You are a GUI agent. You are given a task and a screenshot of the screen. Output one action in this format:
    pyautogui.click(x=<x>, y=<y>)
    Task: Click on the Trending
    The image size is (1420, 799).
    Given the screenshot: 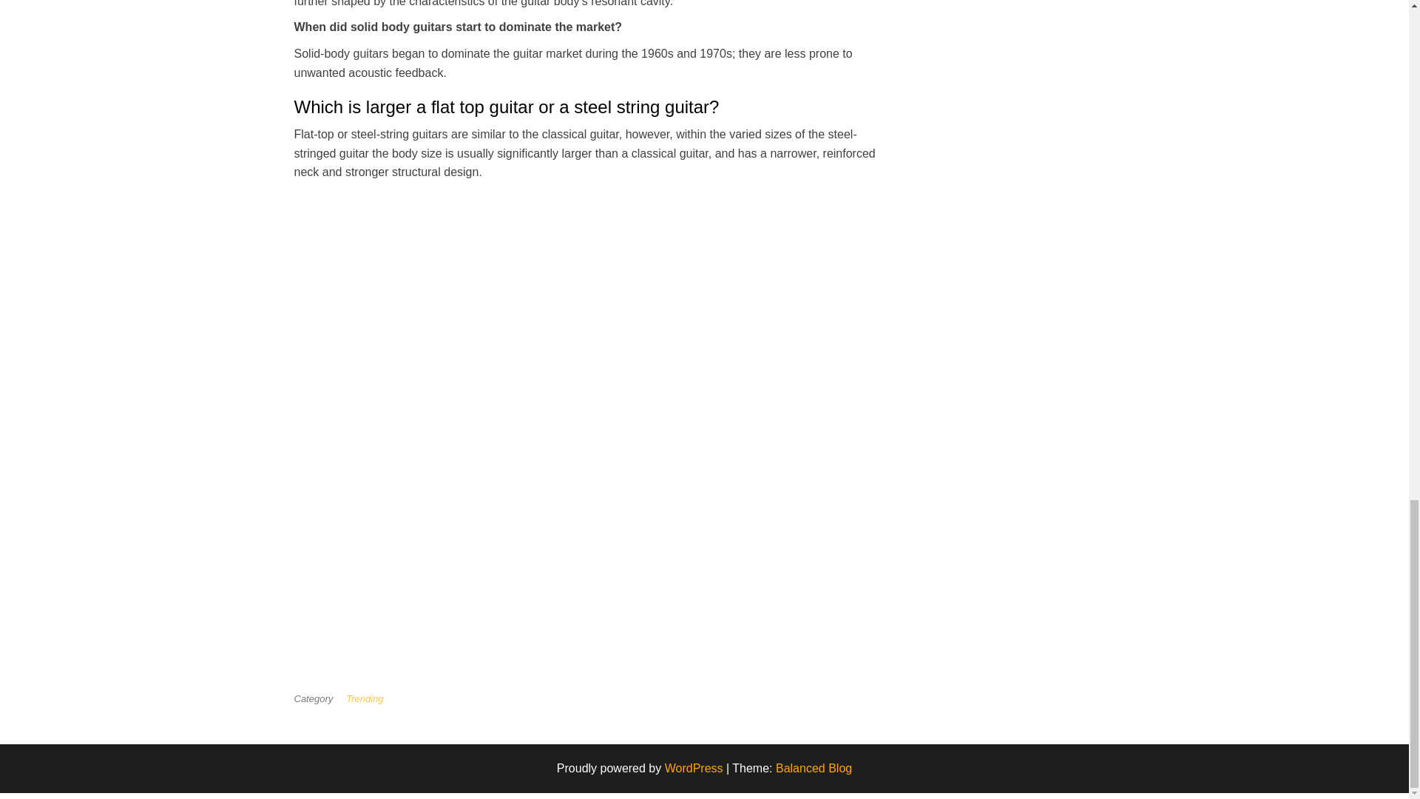 What is the action you would take?
    pyautogui.click(x=368, y=698)
    